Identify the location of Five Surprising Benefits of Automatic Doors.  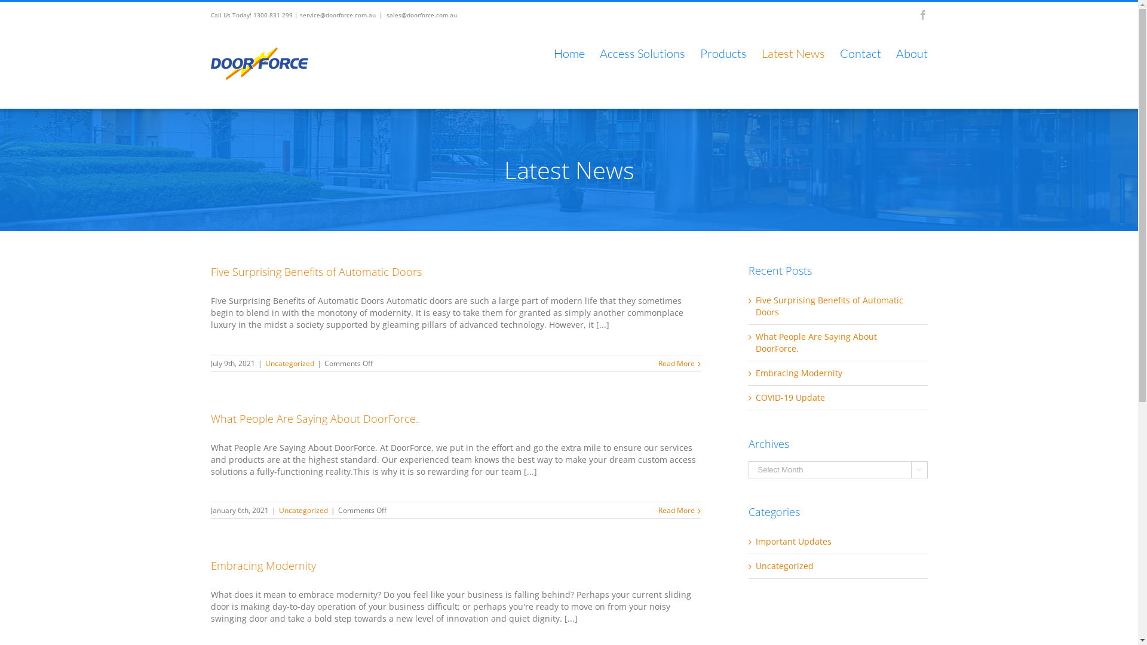
(829, 306).